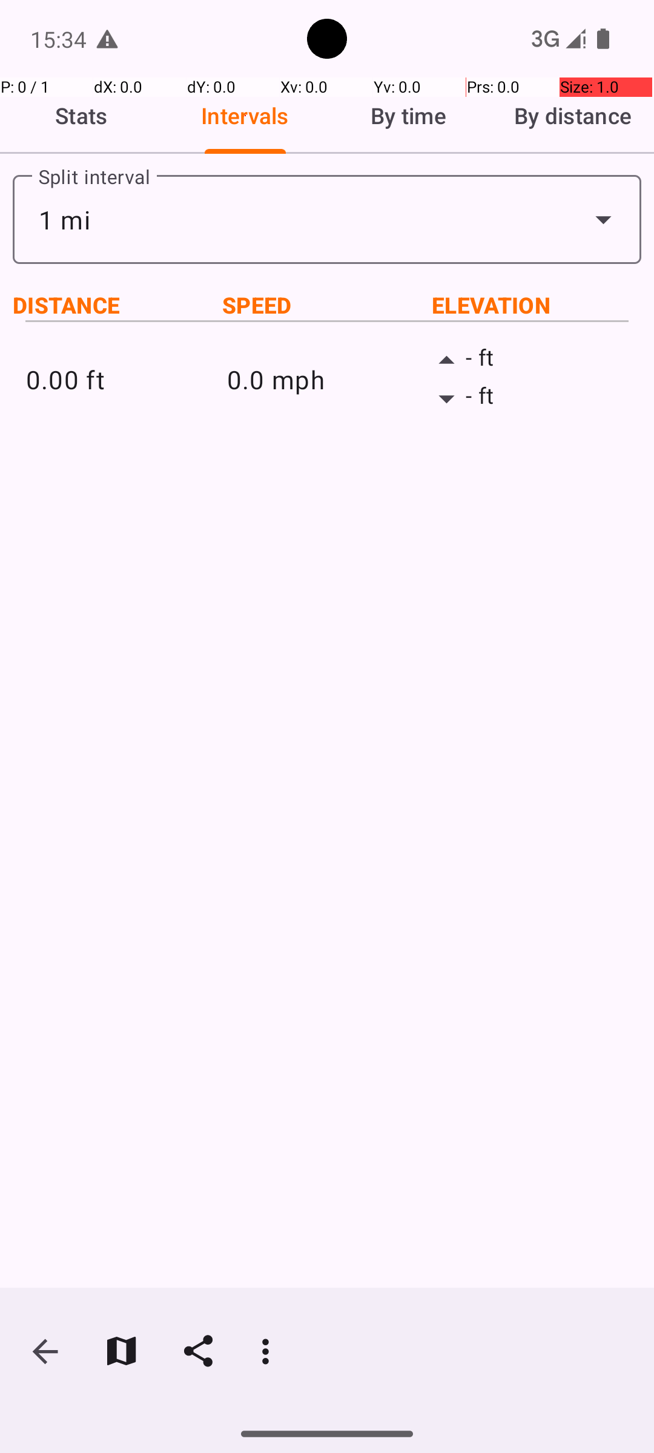 The height and width of the screenshot is (1453, 654). Describe the element at coordinates (121, 1351) in the screenshot. I see `Show on map` at that location.